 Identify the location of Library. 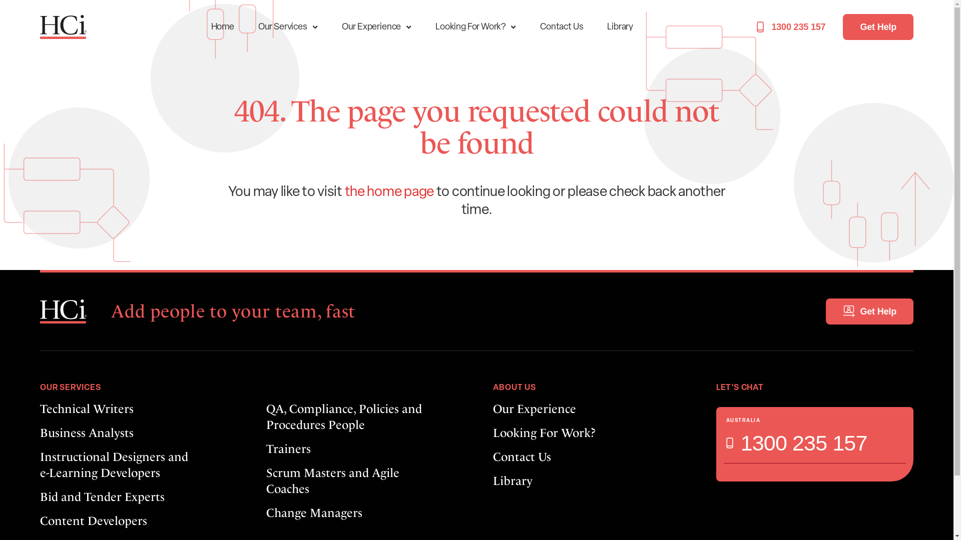
(620, 27).